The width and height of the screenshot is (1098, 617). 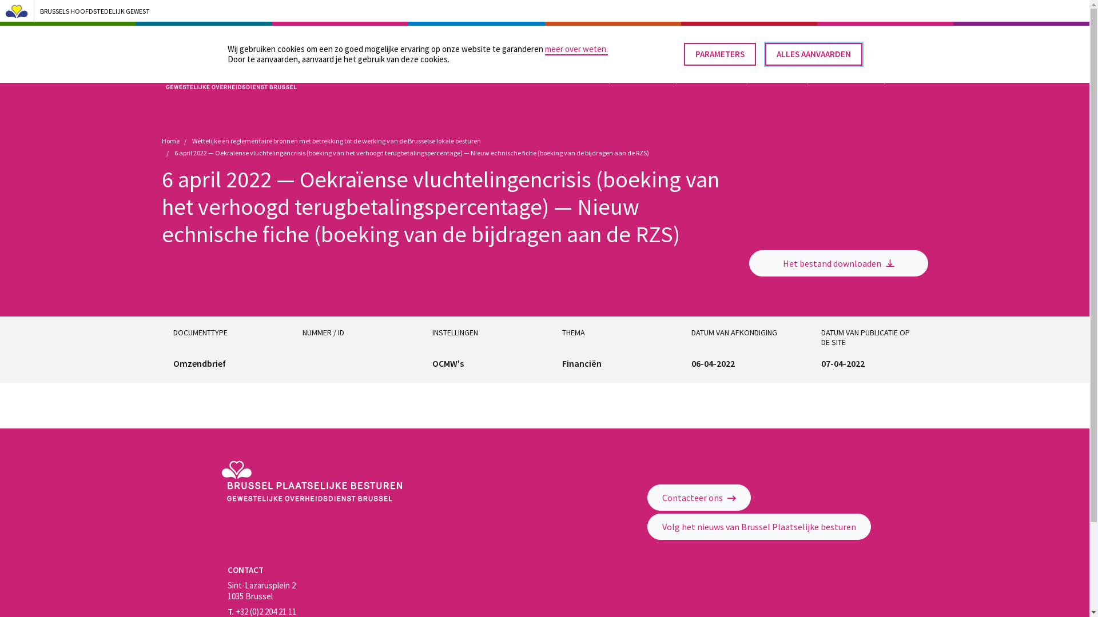 I want to click on GELIJKE KANSEN, so click(x=805, y=43).